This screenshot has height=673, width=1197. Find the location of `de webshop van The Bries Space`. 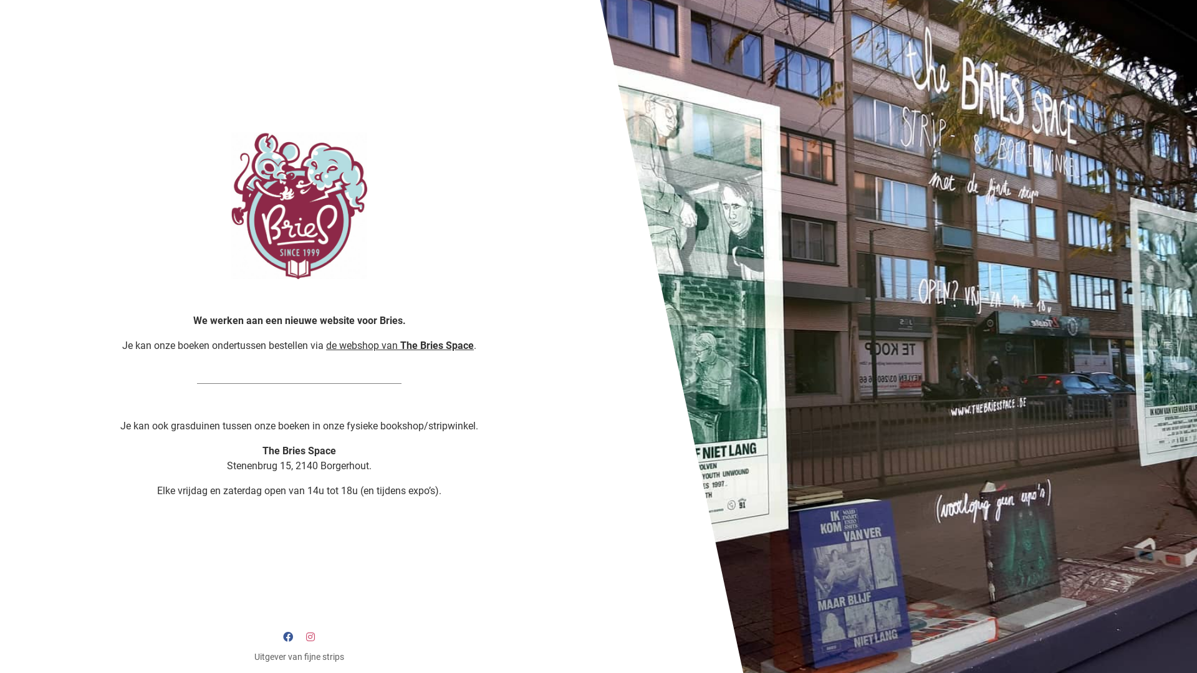

de webshop van The Bries Space is located at coordinates (400, 345).